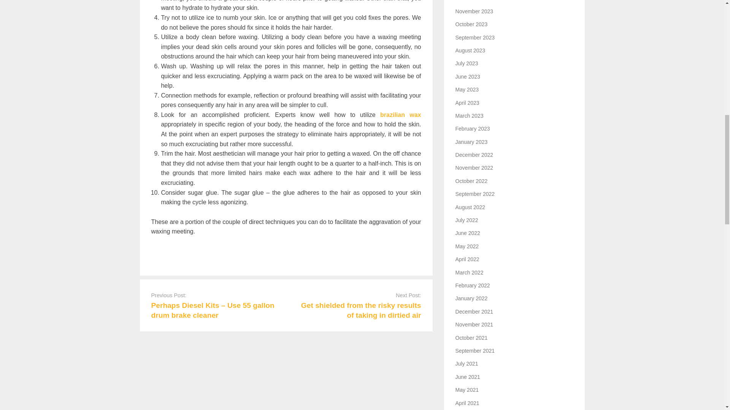 The width and height of the screenshot is (730, 410). I want to click on February 2023, so click(473, 128).